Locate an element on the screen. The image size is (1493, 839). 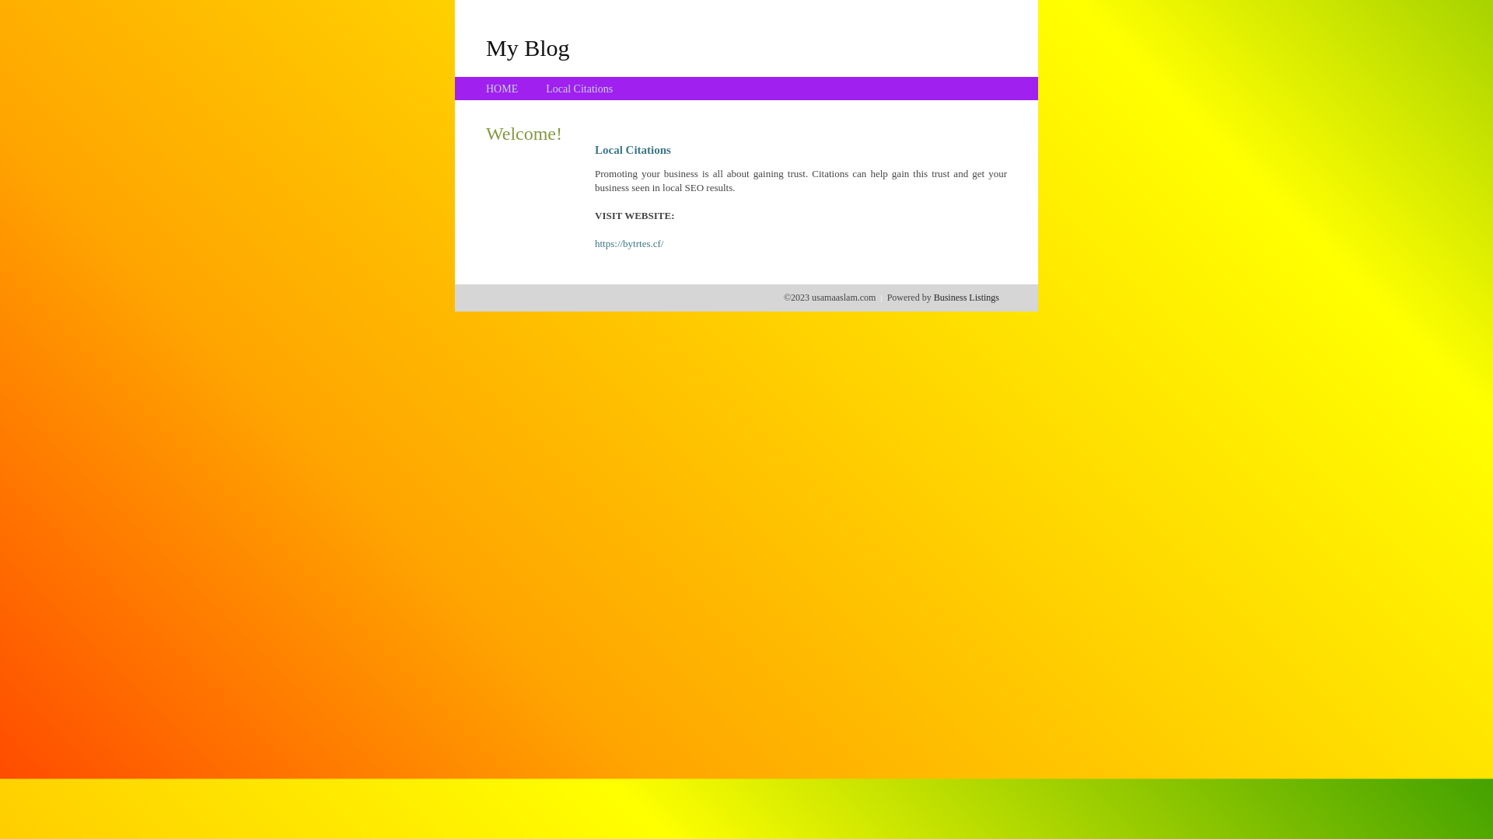
Business Listings is located at coordinates (967, 298).